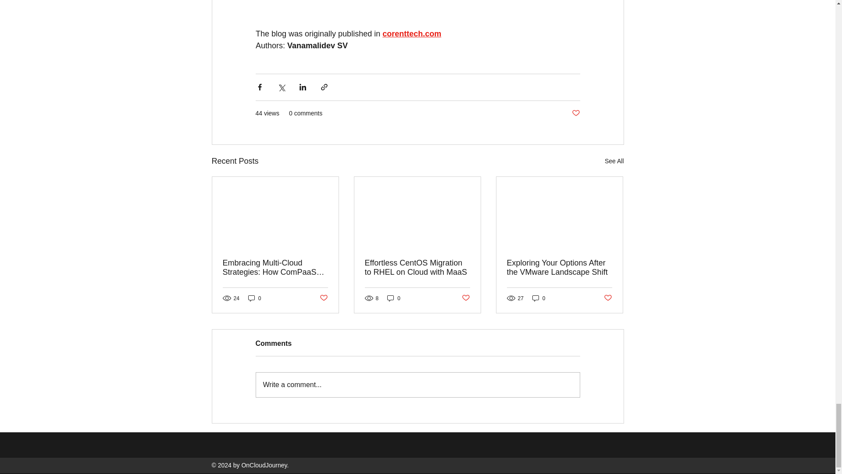 This screenshot has width=842, height=474. Describe the element at coordinates (559, 267) in the screenshot. I see `Exploring Your Options After the VMware Landscape Shift` at that location.